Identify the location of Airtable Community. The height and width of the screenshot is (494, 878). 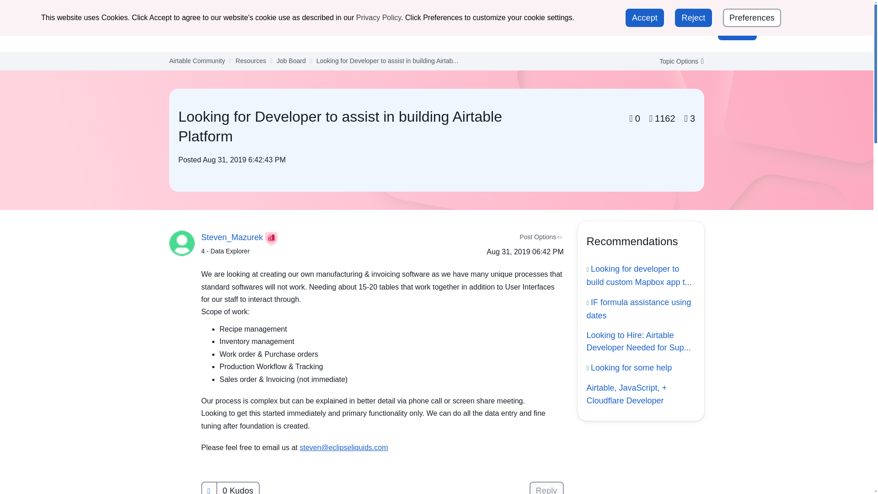
(162, 31).